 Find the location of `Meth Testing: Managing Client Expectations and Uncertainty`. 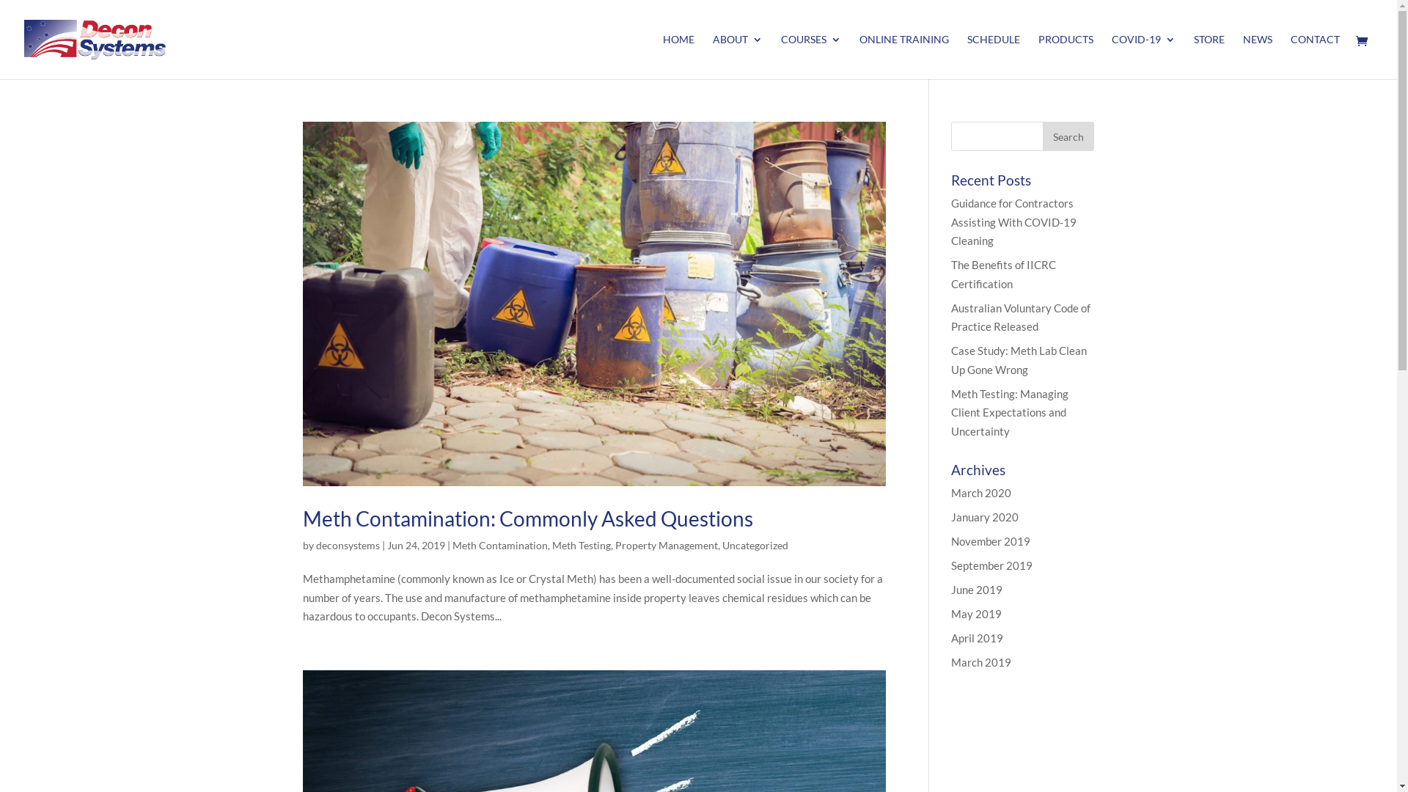

Meth Testing: Managing Client Expectations and Uncertainty is located at coordinates (1010, 412).